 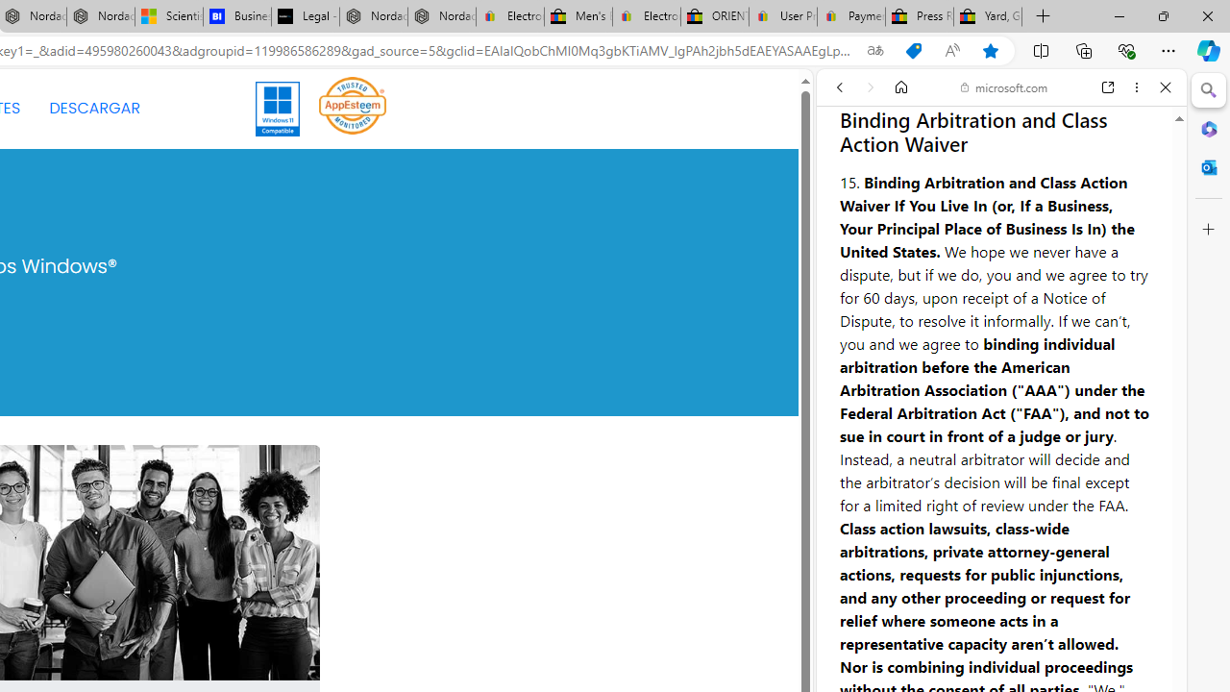 I want to click on Forward, so click(x=871, y=87).